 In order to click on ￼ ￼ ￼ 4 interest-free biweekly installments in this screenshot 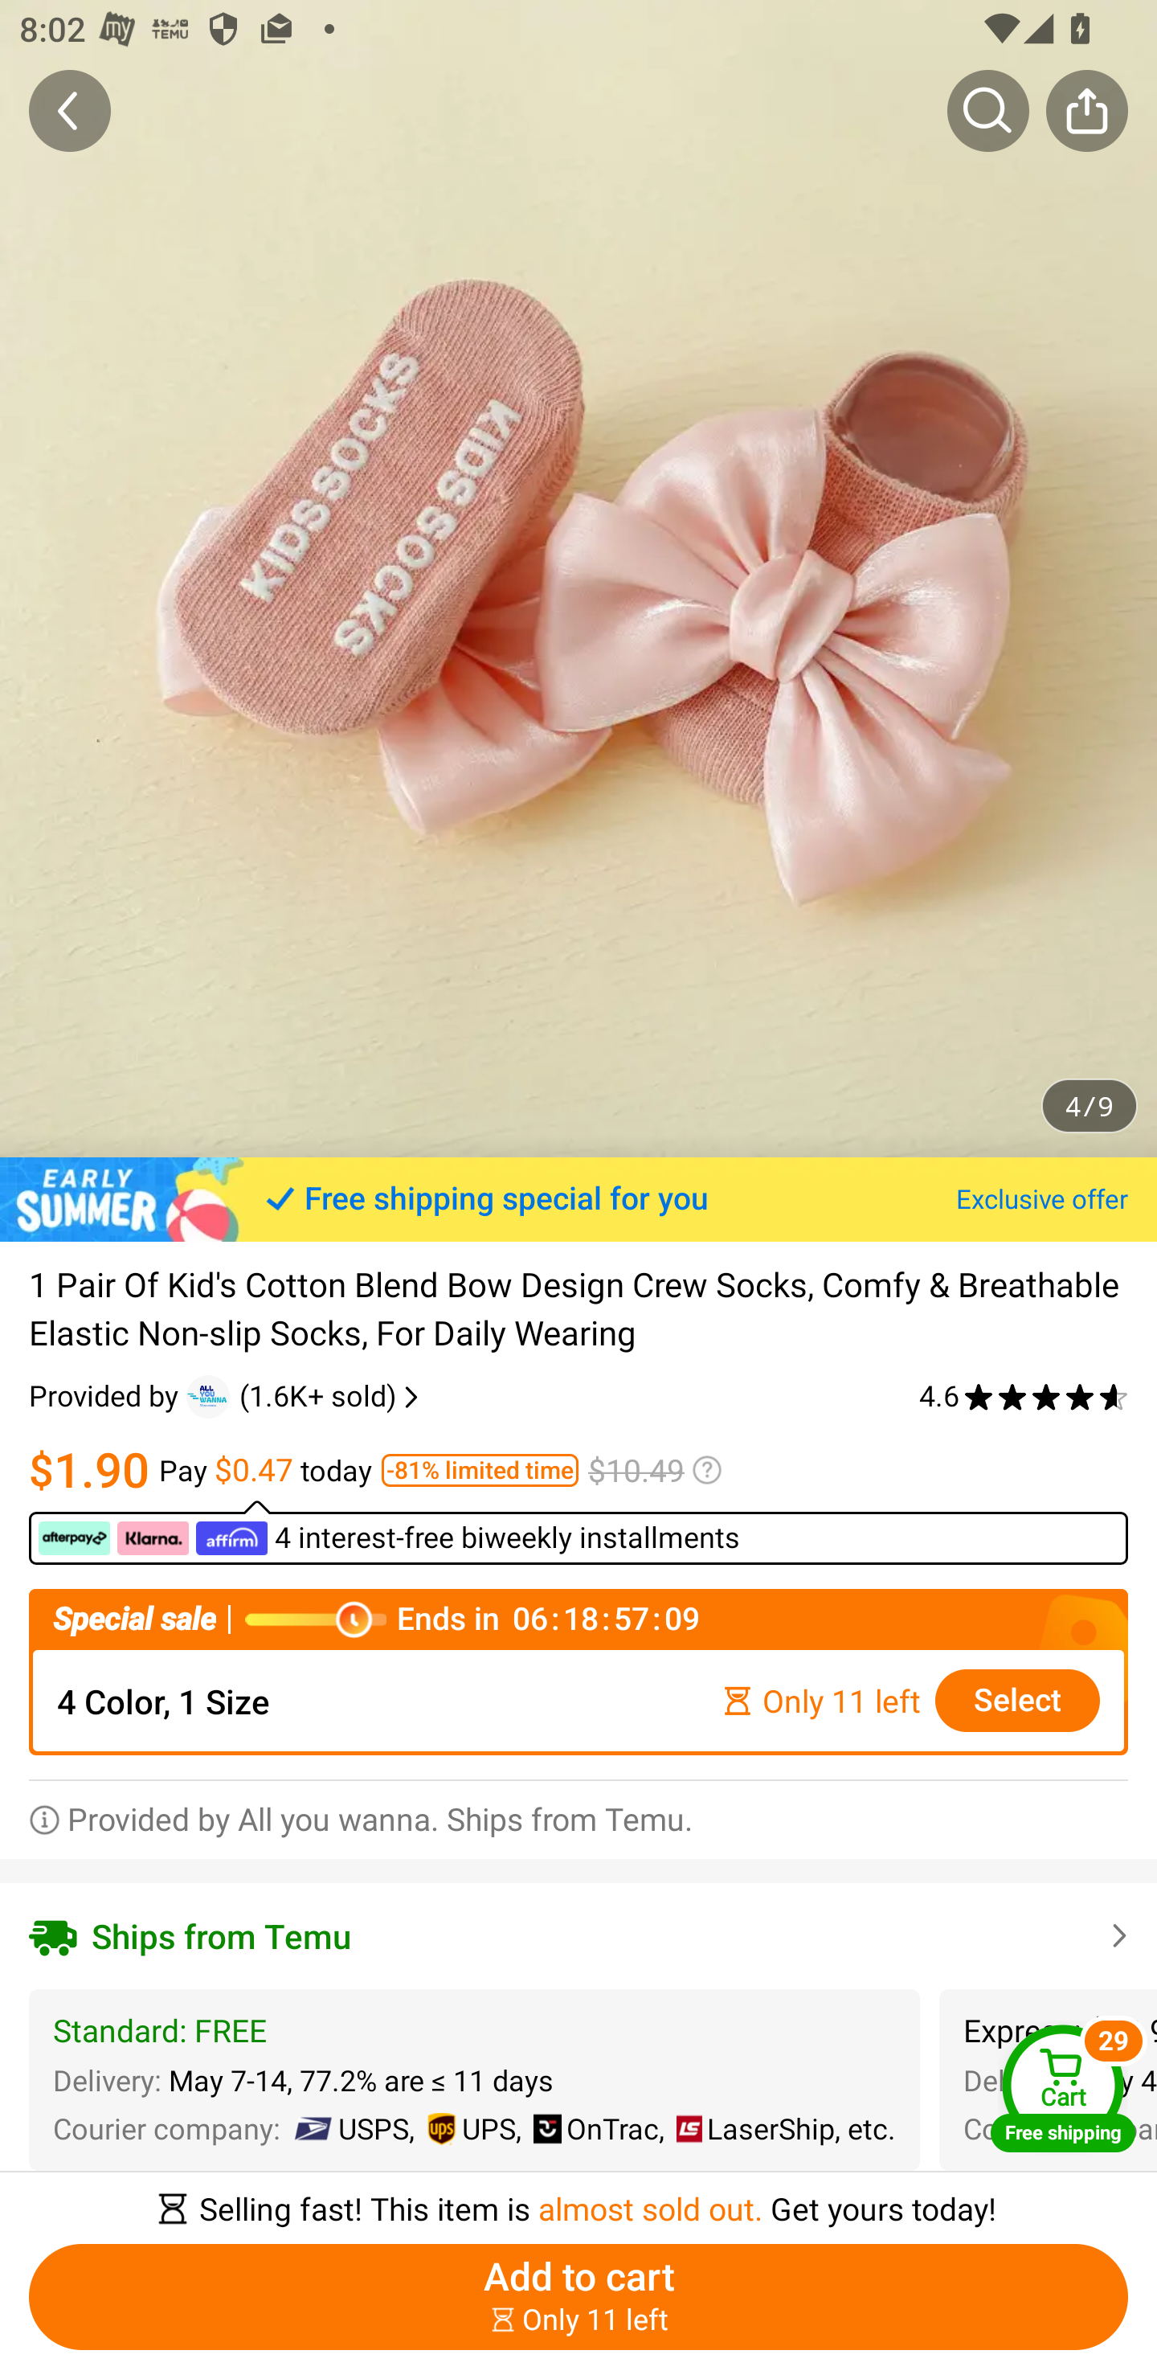, I will do `click(578, 1532)`.